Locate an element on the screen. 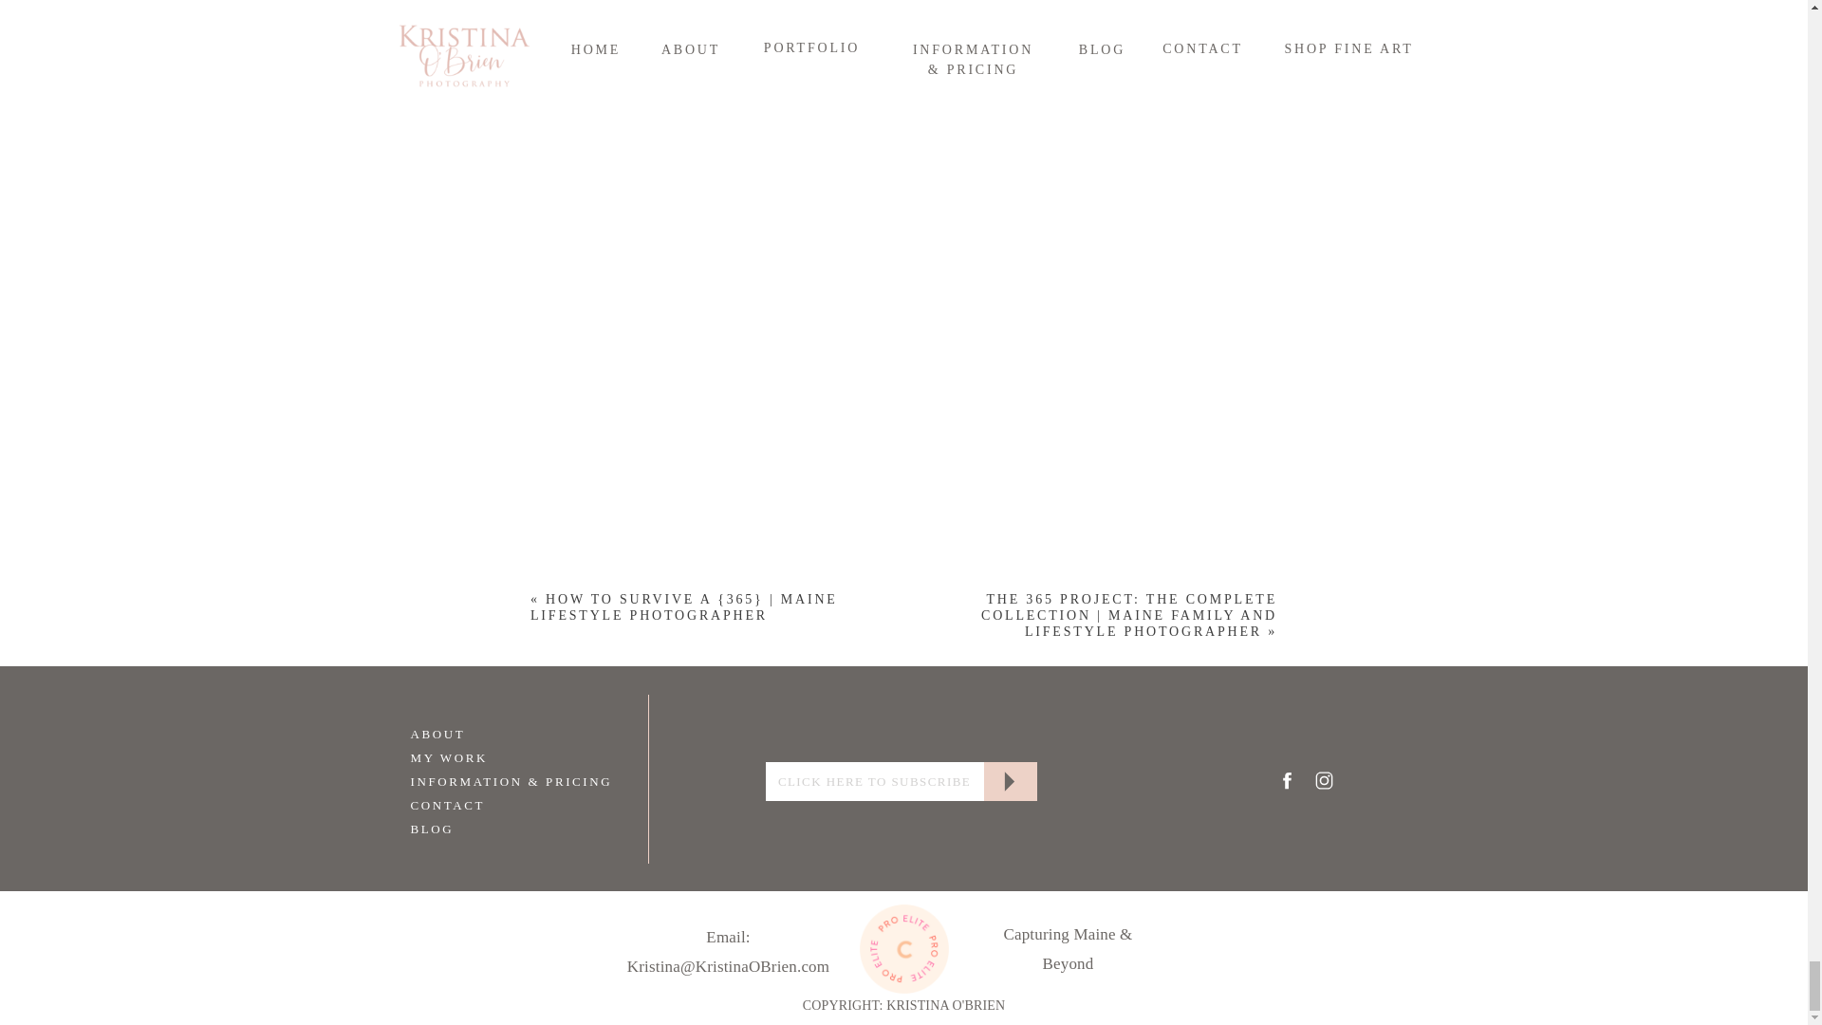 This screenshot has height=1025, width=1822. MY WORK is located at coordinates (480, 755).